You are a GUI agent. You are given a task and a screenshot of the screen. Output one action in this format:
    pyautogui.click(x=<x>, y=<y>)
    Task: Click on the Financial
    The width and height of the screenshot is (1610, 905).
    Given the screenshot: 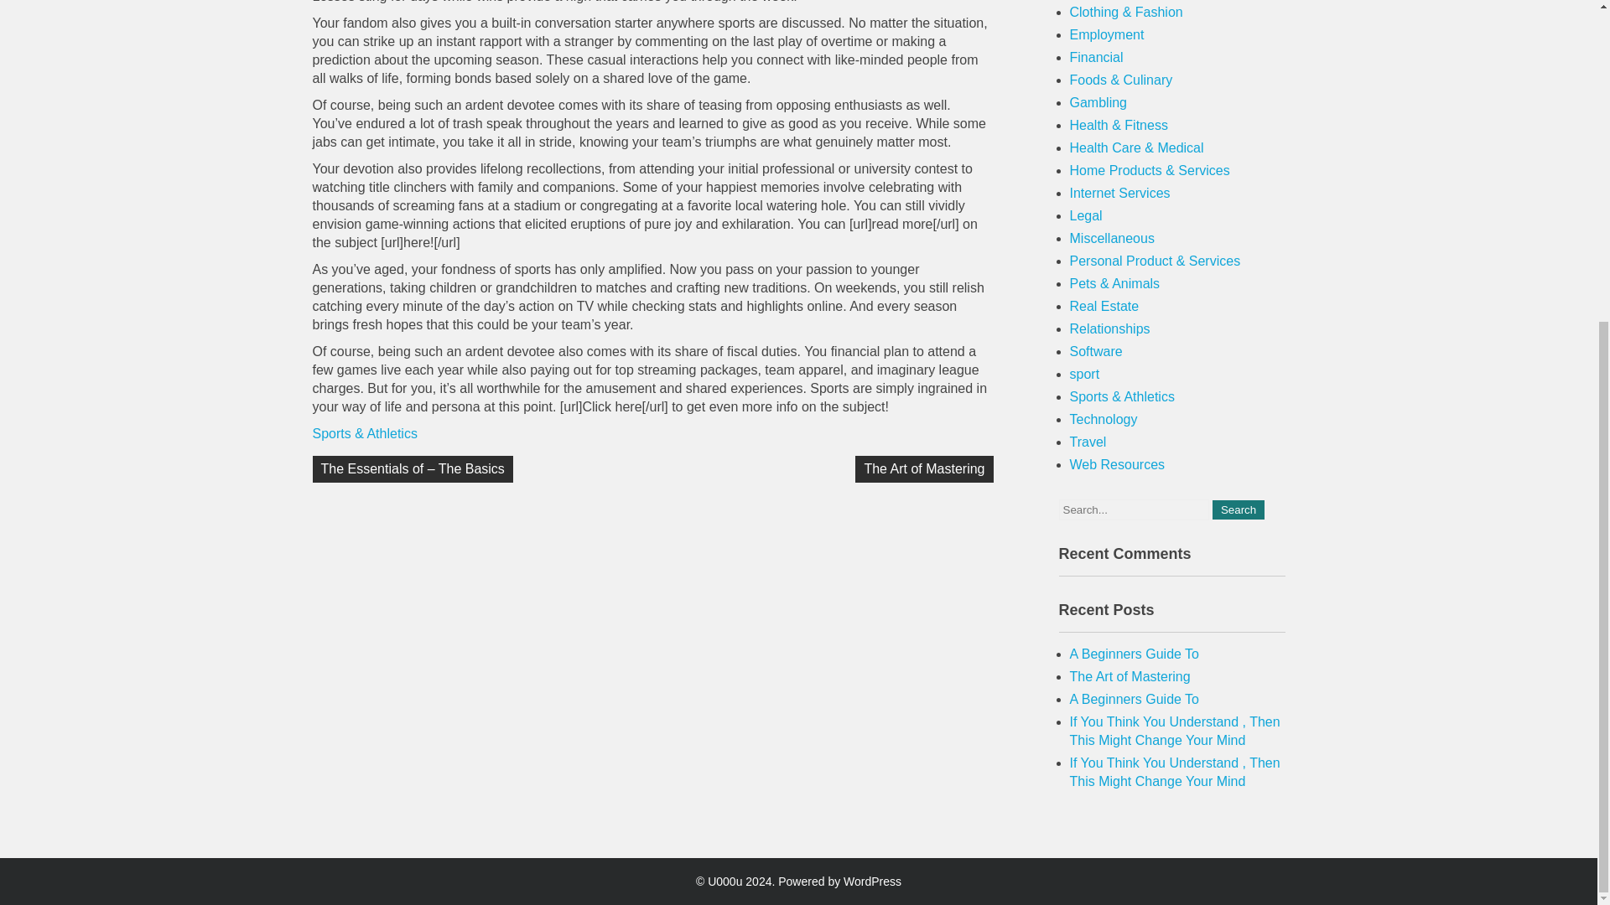 What is the action you would take?
    pyautogui.click(x=1097, y=57)
    